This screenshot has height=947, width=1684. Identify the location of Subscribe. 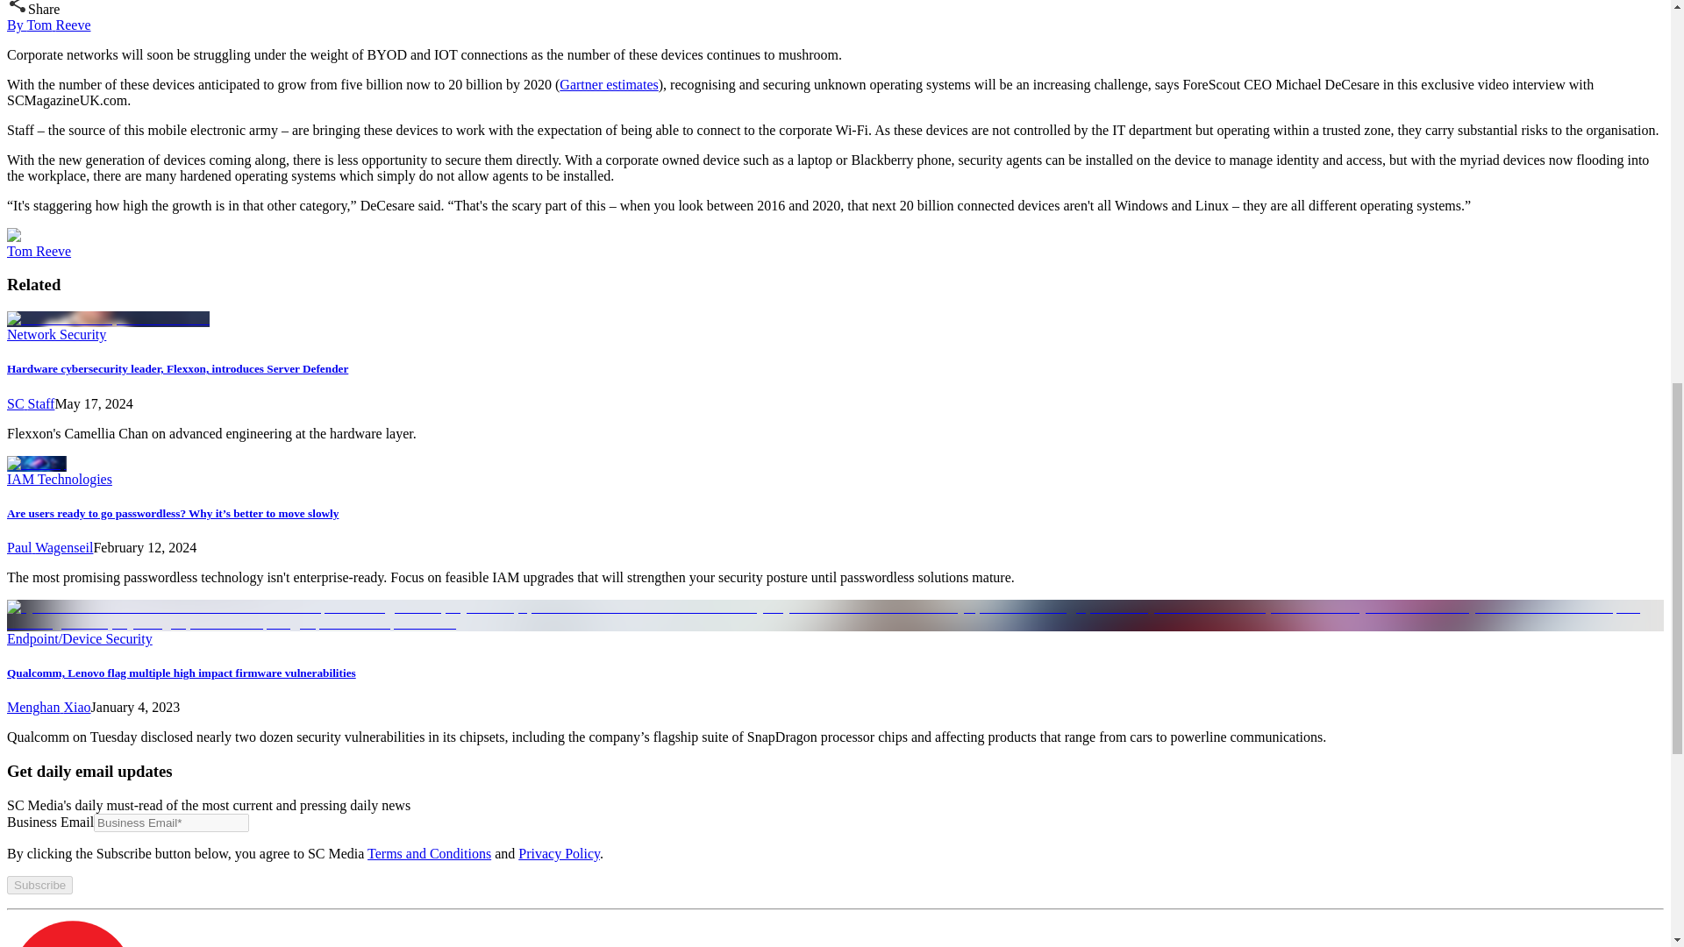
(39, 885).